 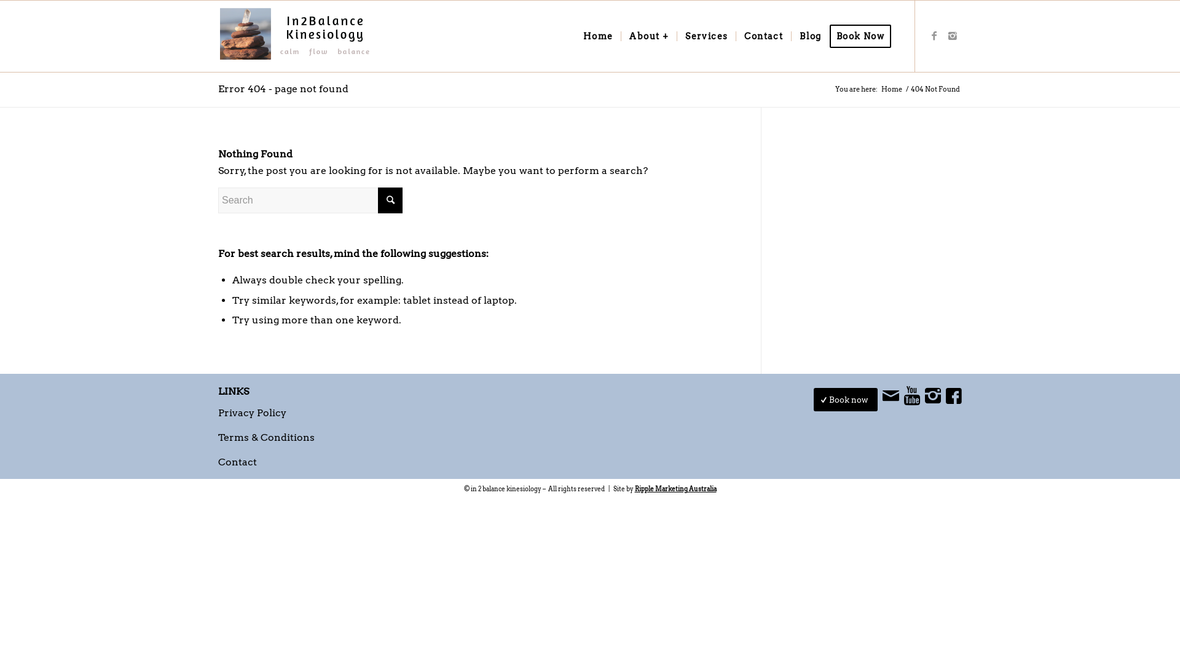 What do you see at coordinates (953, 36) in the screenshot?
I see `Instagram` at bounding box center [953, 36].